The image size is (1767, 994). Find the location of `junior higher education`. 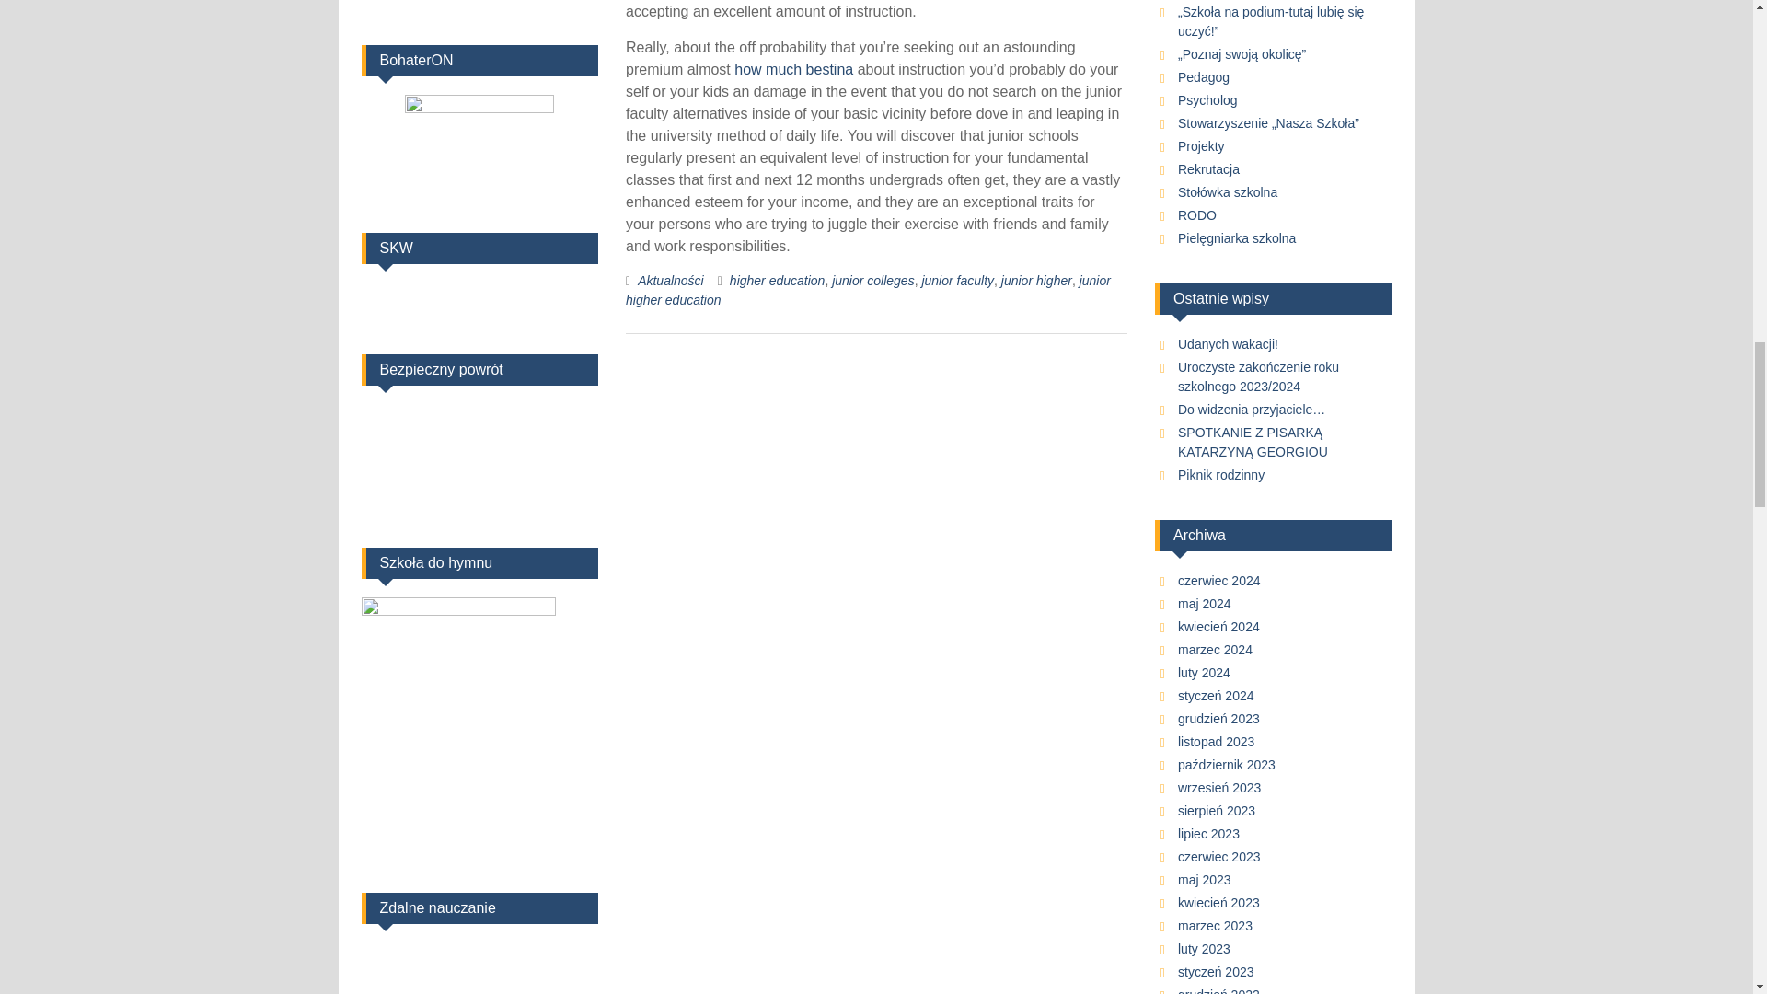

junior higher education is located at coordinates (868, 290).